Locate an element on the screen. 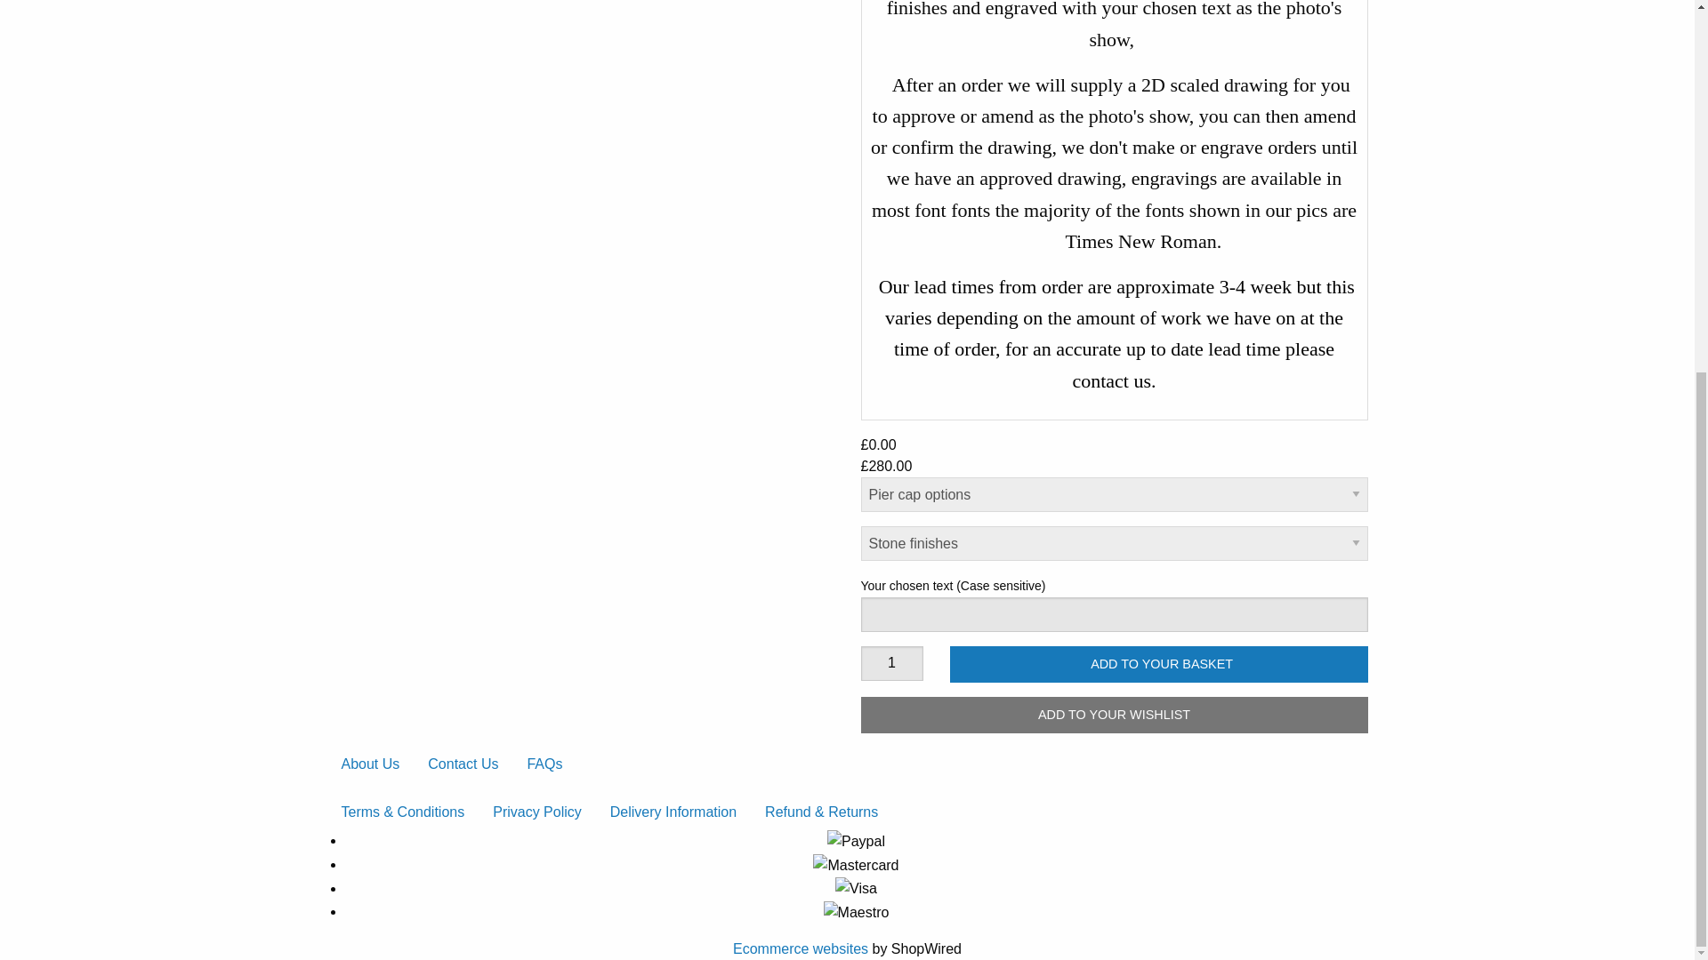  ADD TO YOUR WISHLIST is located at coordinates (1114, 715).